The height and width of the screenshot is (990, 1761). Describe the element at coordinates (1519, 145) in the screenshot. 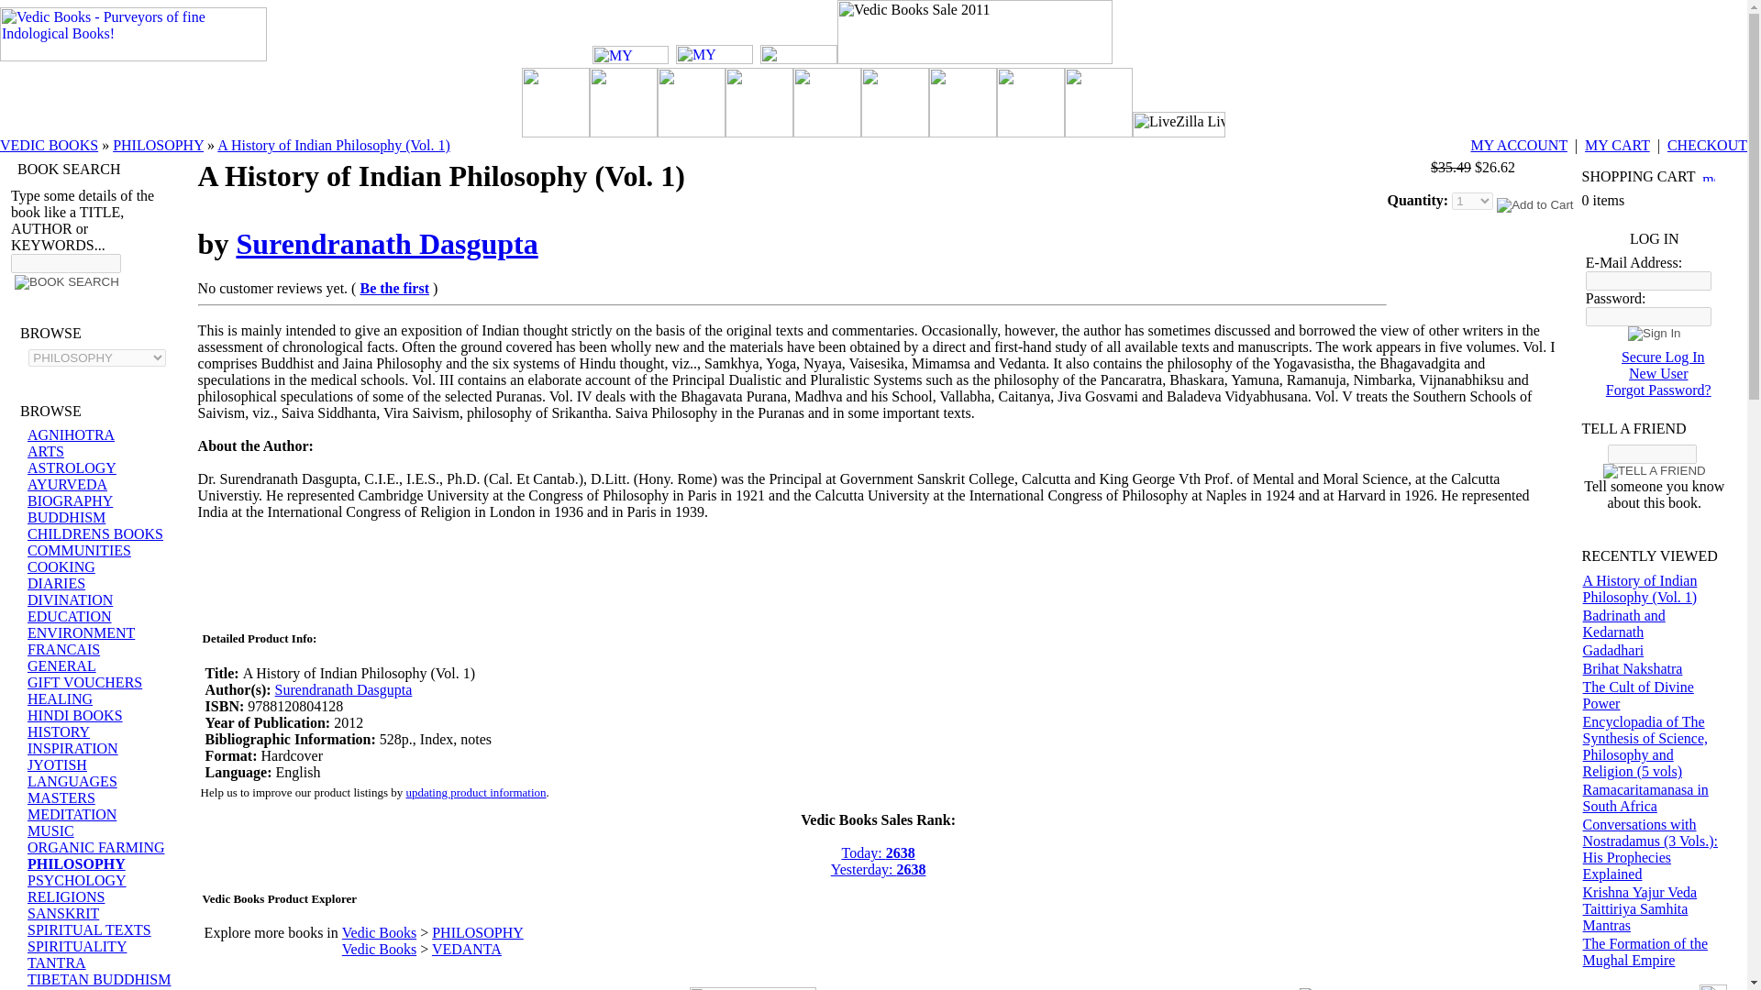

I see `MY ACCOUNT` at that location.